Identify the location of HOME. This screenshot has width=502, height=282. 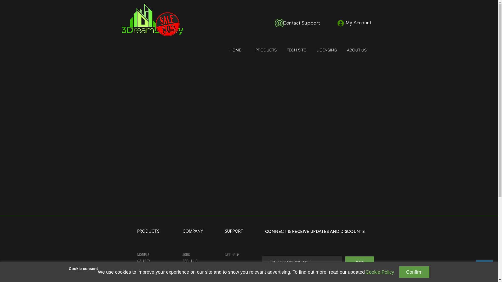
(235, 50).